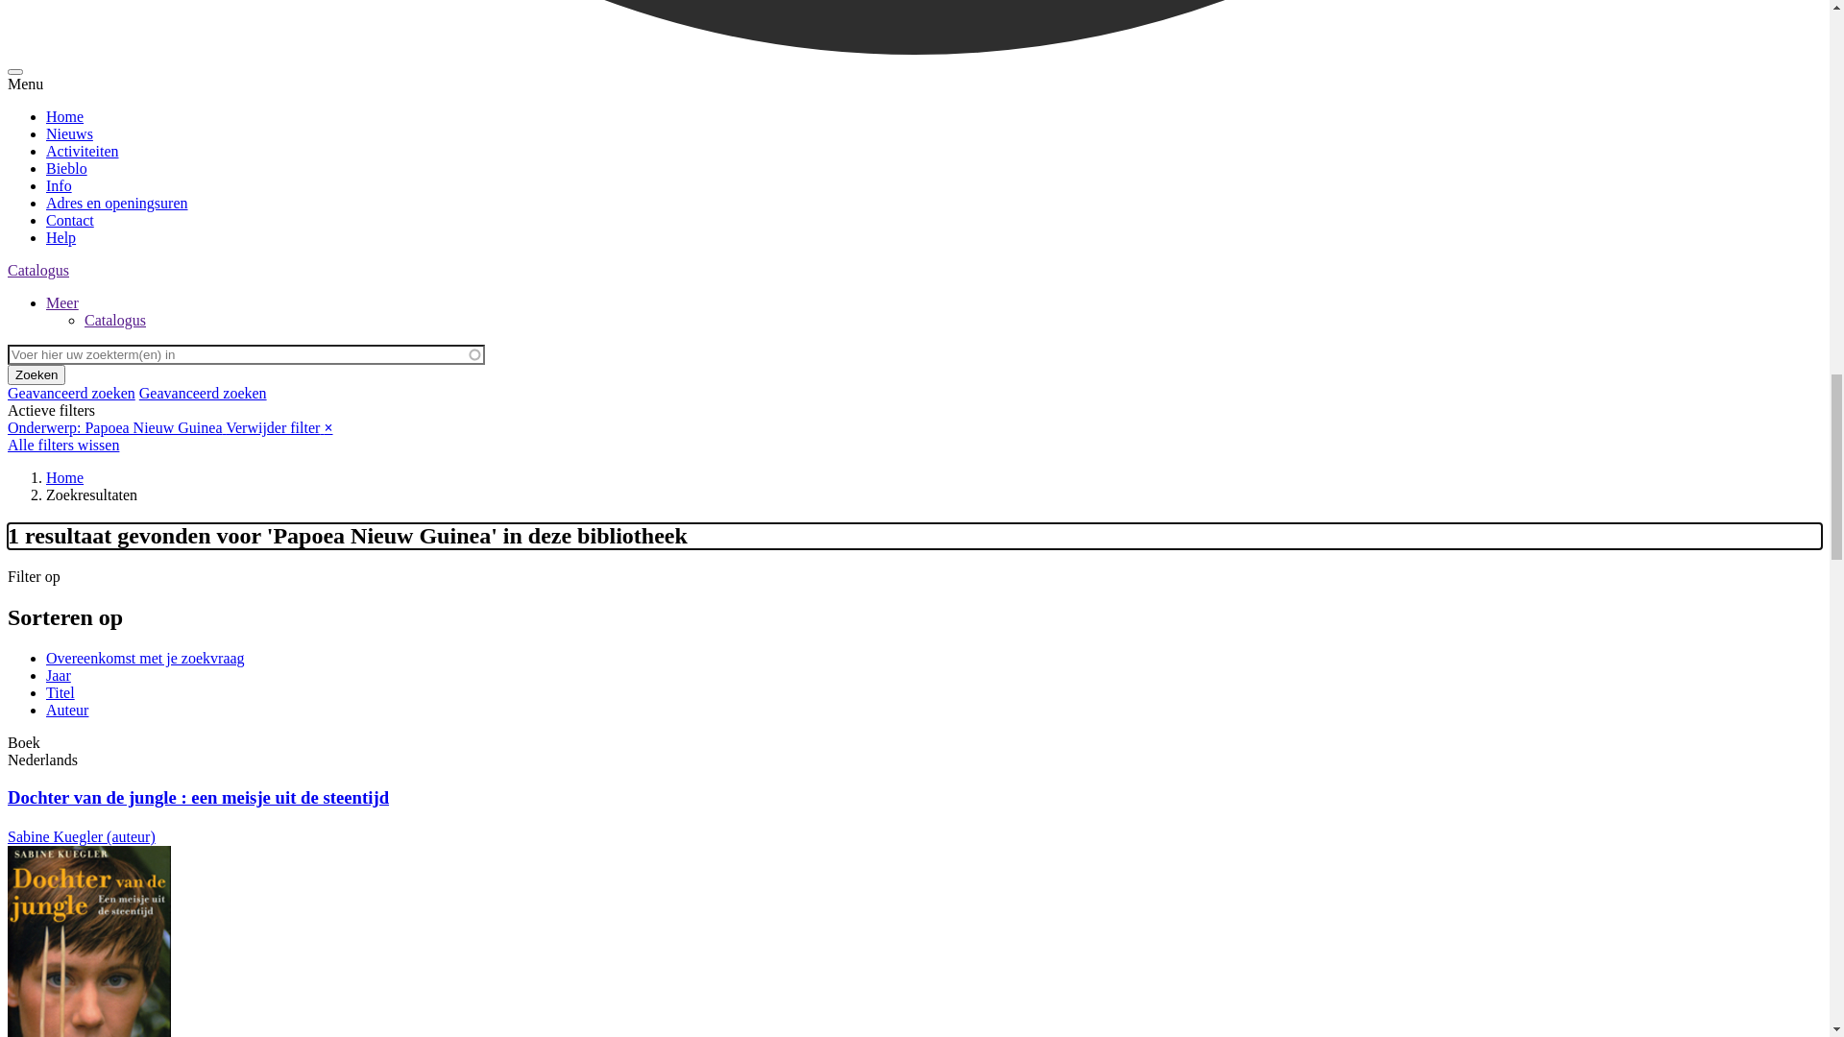  I want to click on Aanmelden bij Mijn Bibliotheek, so click(108, 244).